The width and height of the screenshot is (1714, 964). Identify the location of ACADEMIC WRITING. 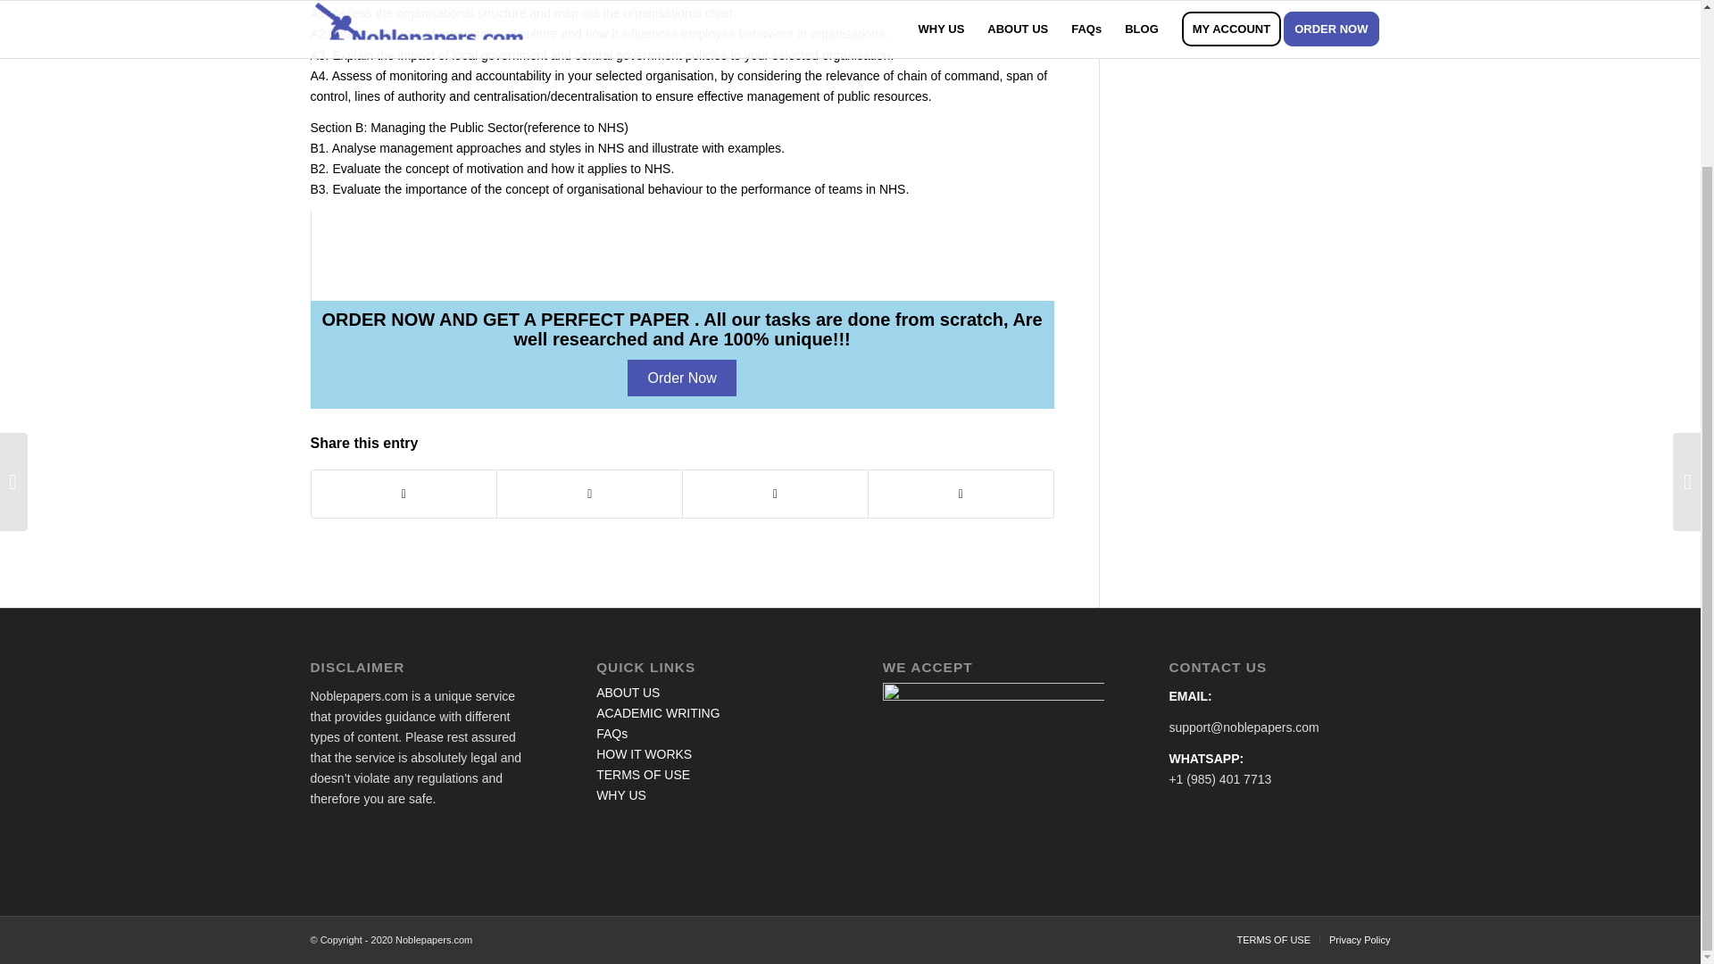
(658, 712).